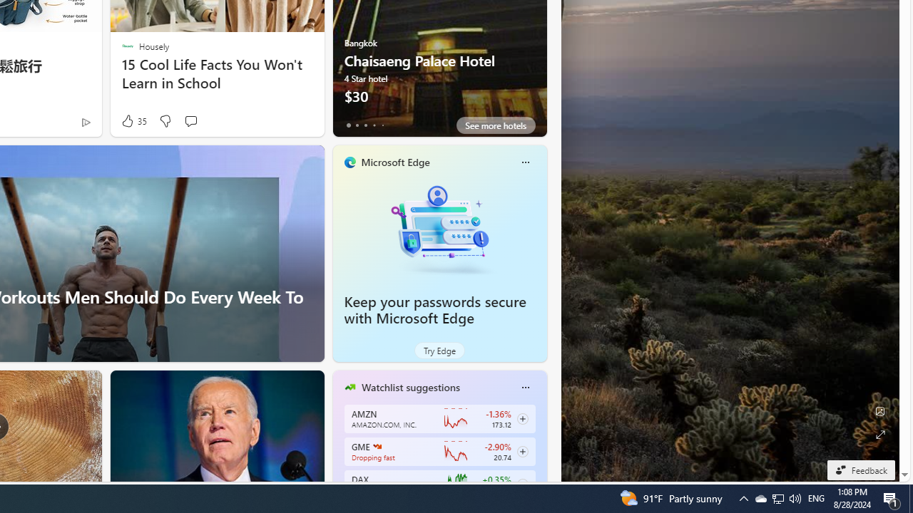 The width and height of the screenshot is (913, 513). I want to click on Keep your passwords secure with Microsoft Edge, so click(439, 229).